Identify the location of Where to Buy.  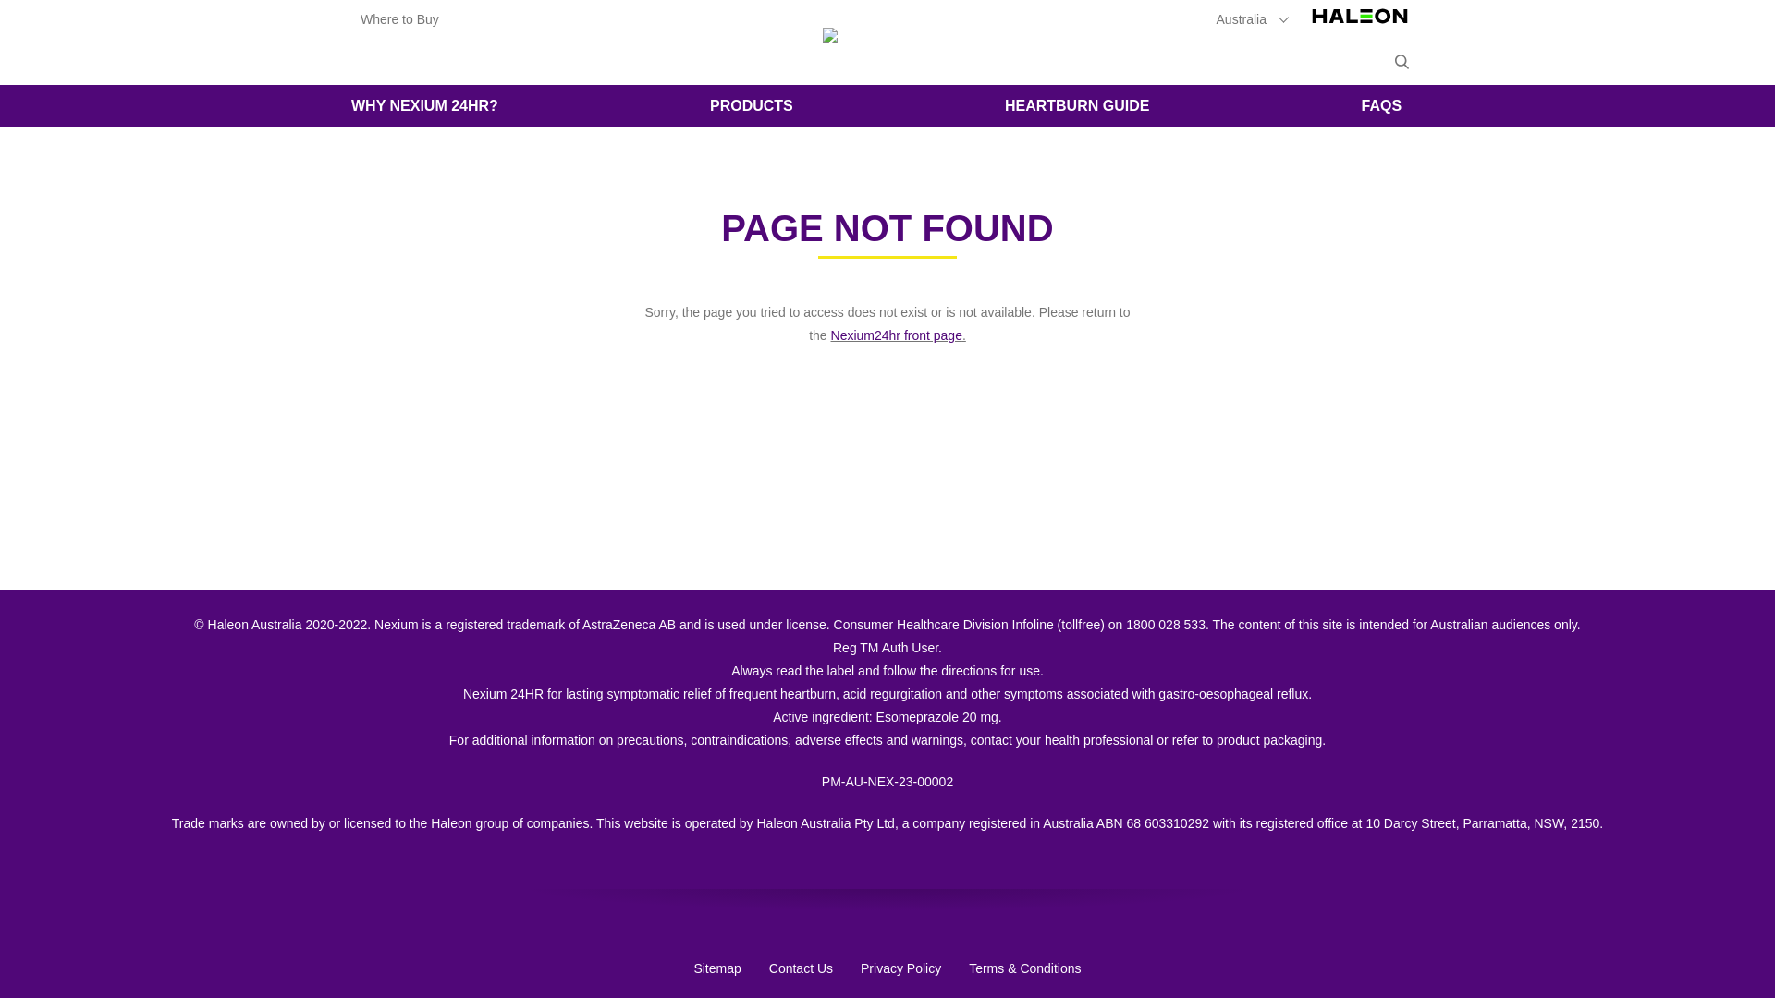
(399, 18).